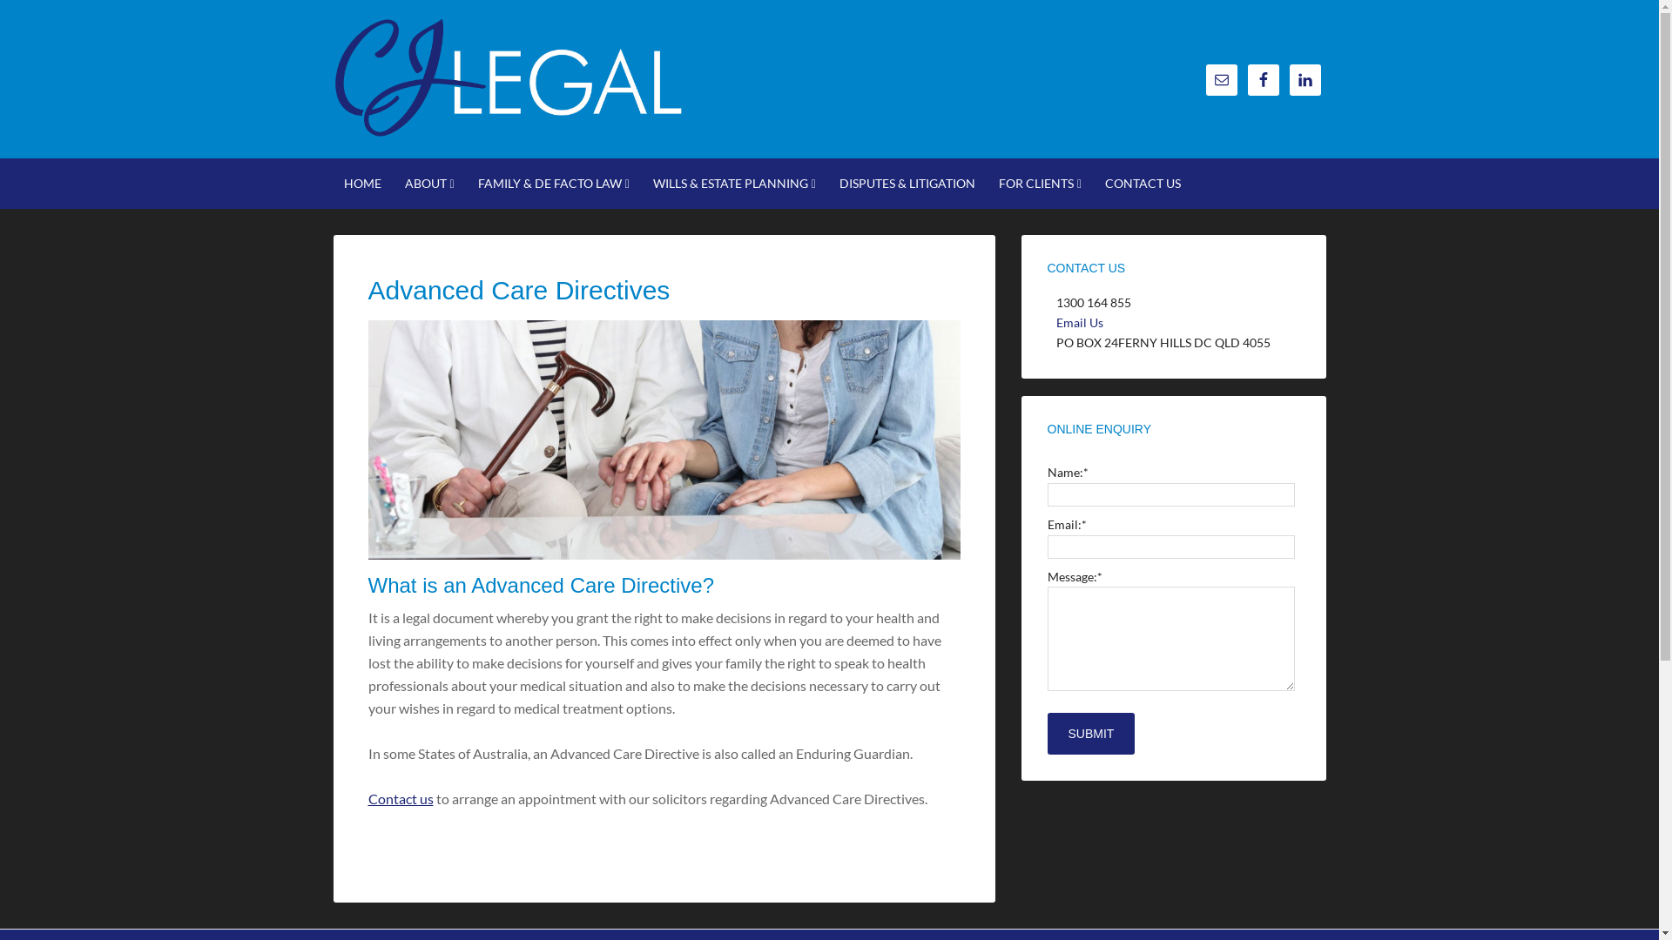 The height and width of the screenshot is (940, 1672). I want to click on Submit, so click(1090, 734).